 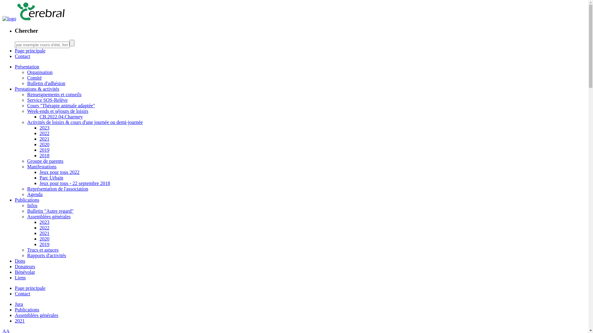 I want to click on Page principale, so click(x=30, y=288).